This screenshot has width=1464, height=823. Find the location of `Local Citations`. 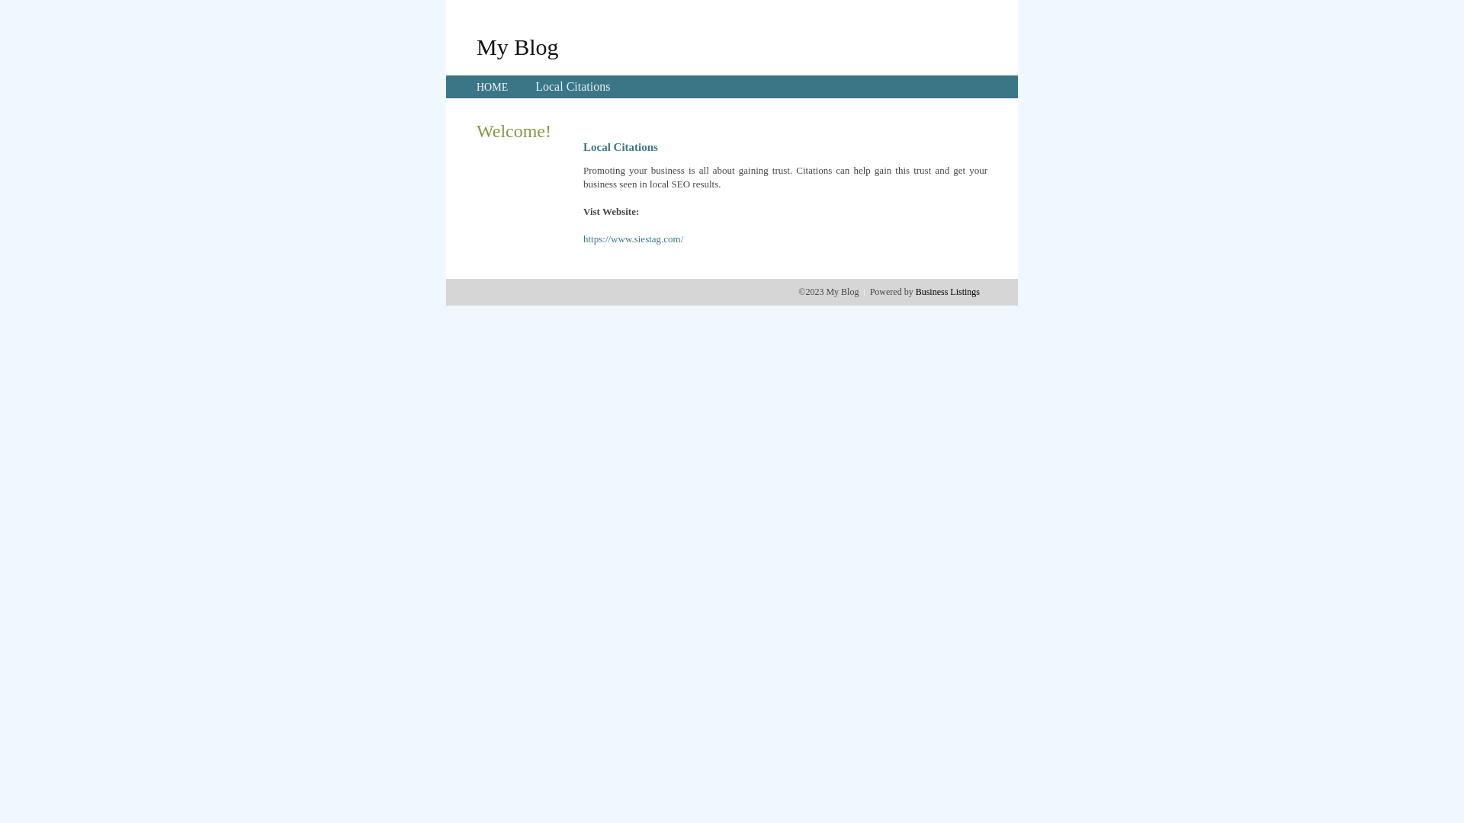

Local Citations is located at coordinates (573, 87).